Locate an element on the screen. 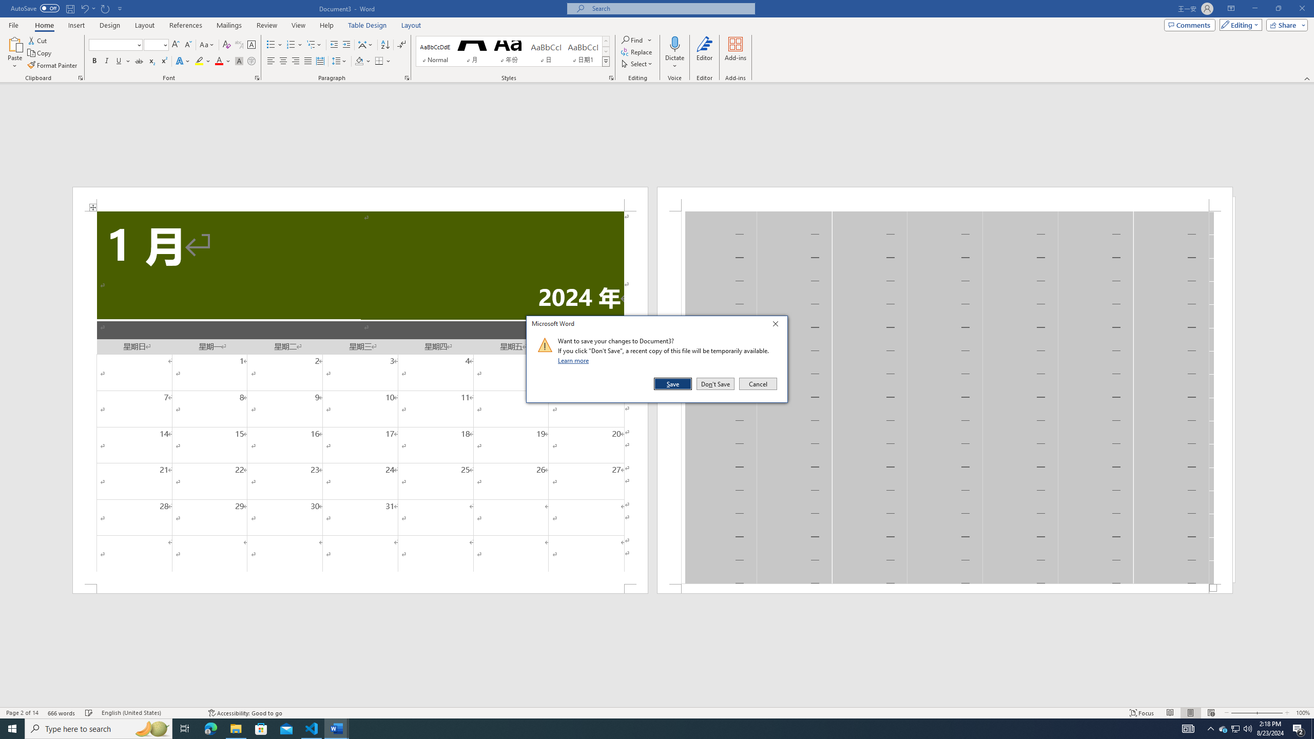 This screenshot has height=739, width=1314. Font is located at coordinates (116, 45).